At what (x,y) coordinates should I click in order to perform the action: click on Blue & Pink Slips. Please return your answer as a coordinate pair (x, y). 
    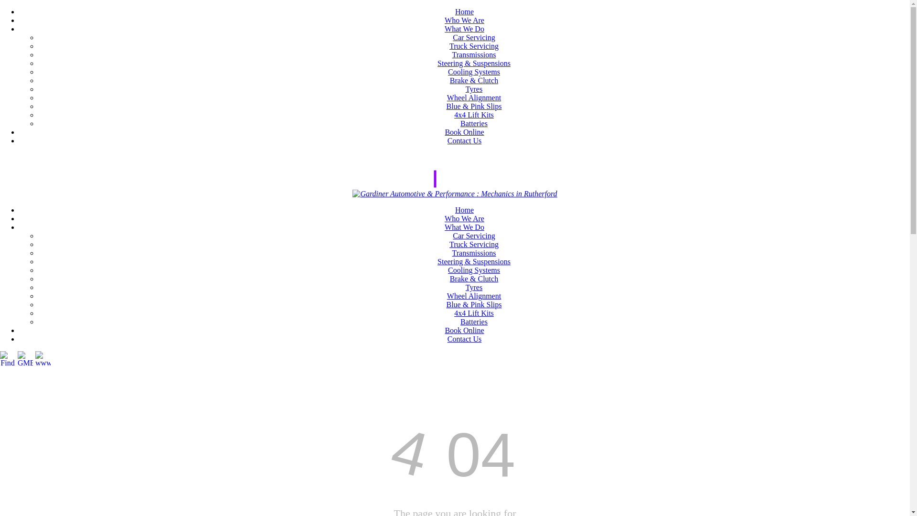
    Looking at the image, I should click on (474, 106).